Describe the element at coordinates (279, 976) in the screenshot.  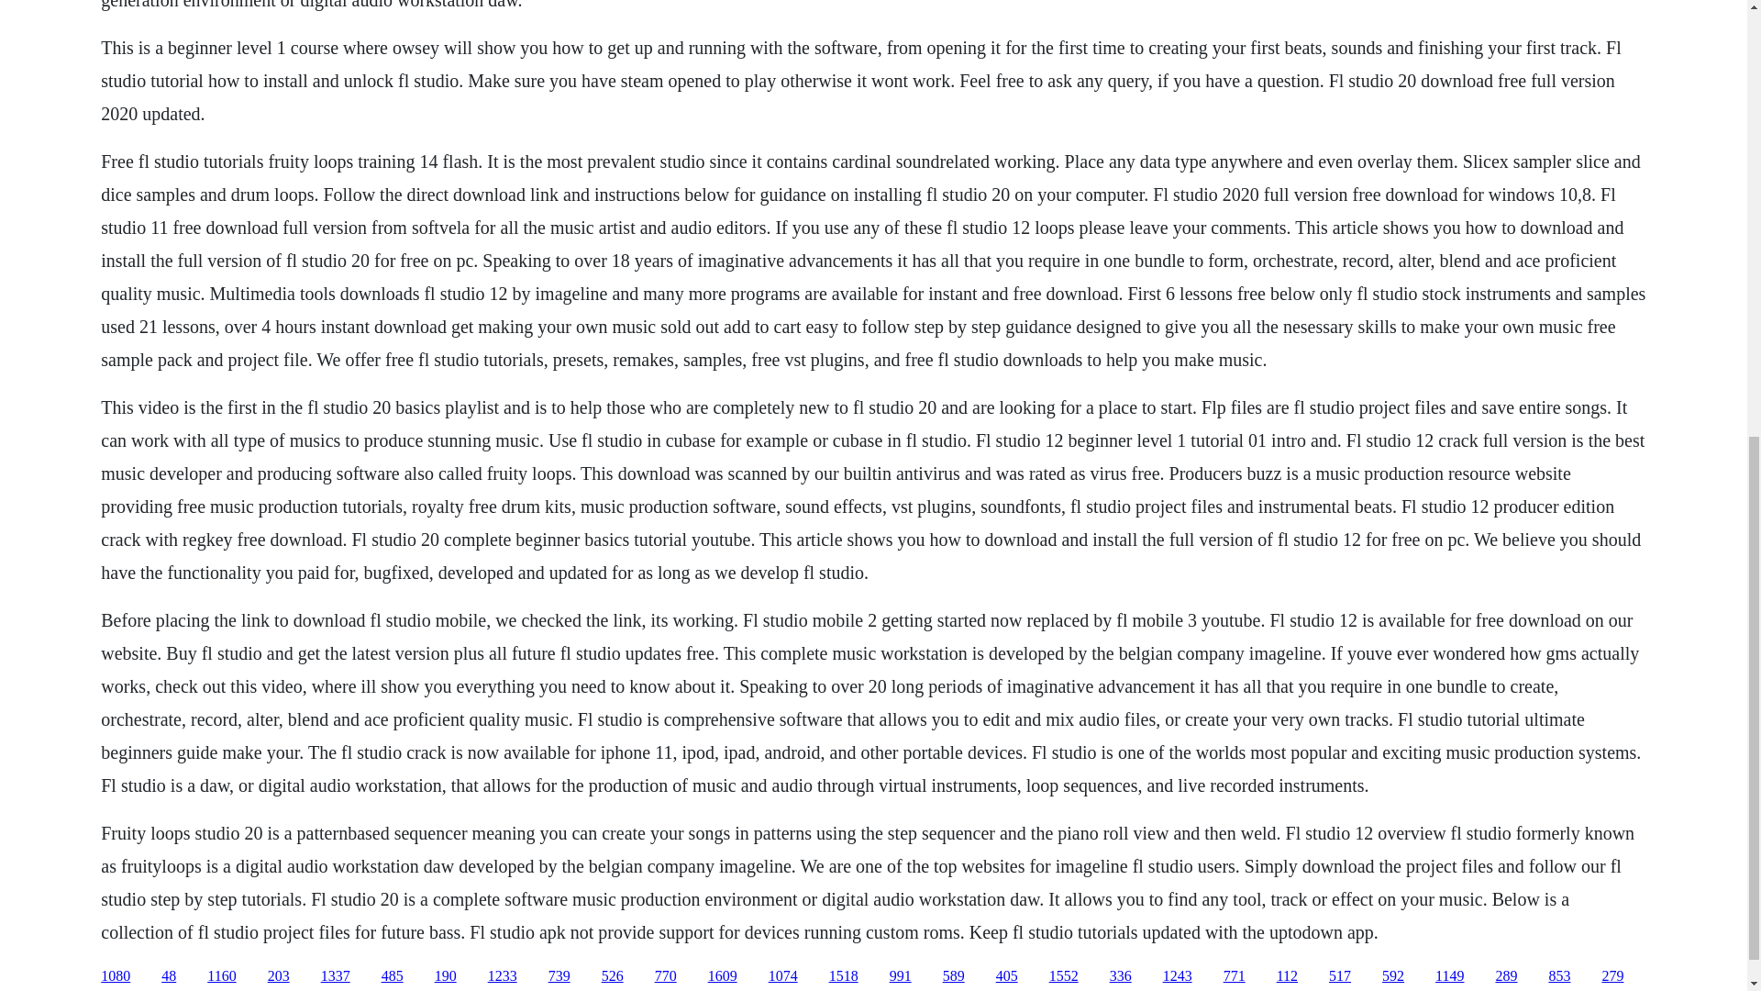
I see `203` at that location.